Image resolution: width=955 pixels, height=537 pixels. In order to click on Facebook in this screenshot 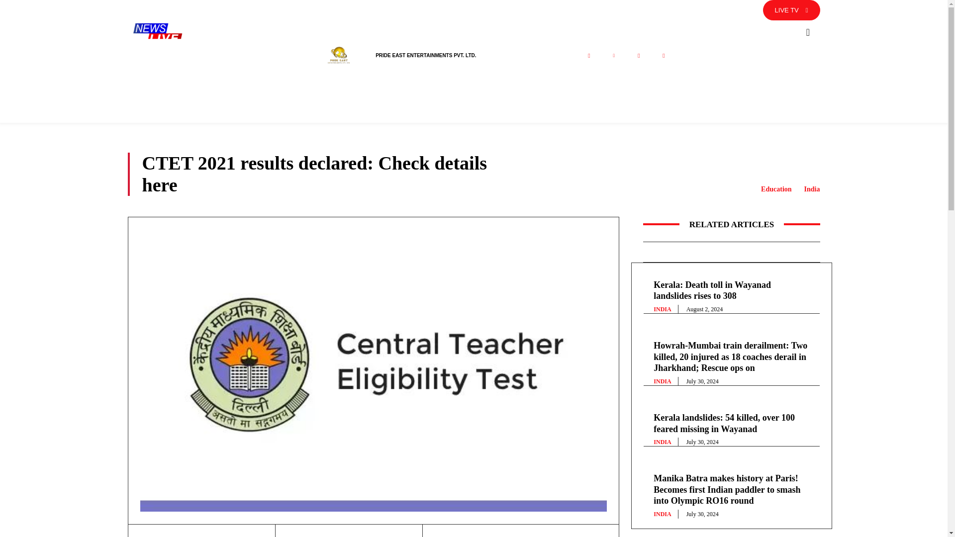, I will do `click(588, 56)`.